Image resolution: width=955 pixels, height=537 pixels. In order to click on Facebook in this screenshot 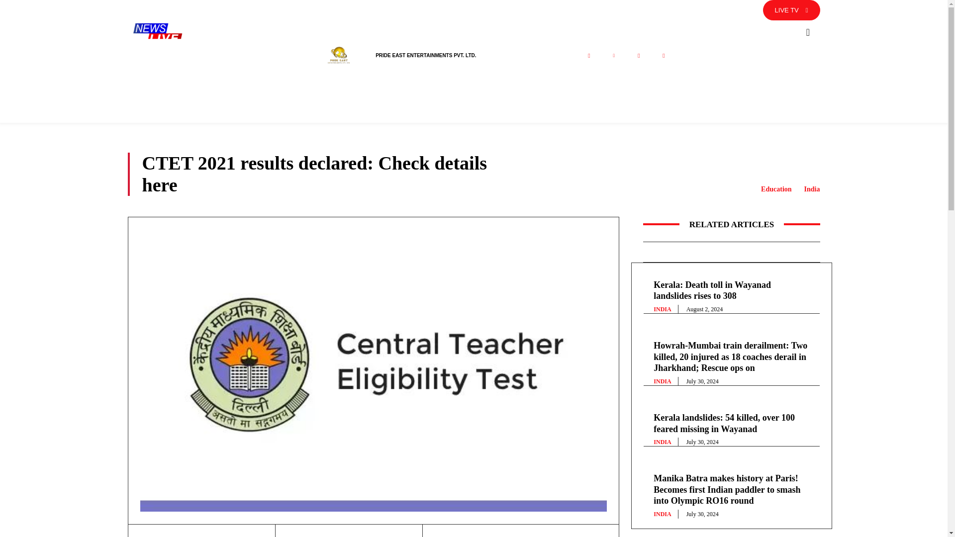, I will do `click(588, 56)`.